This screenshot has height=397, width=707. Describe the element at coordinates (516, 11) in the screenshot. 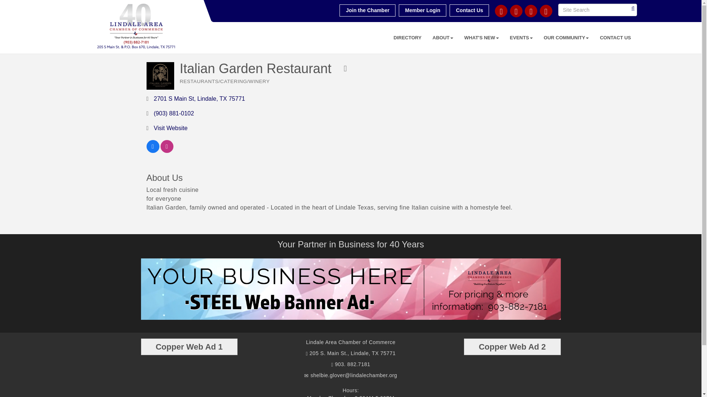

I see `Icon Link` at that location.